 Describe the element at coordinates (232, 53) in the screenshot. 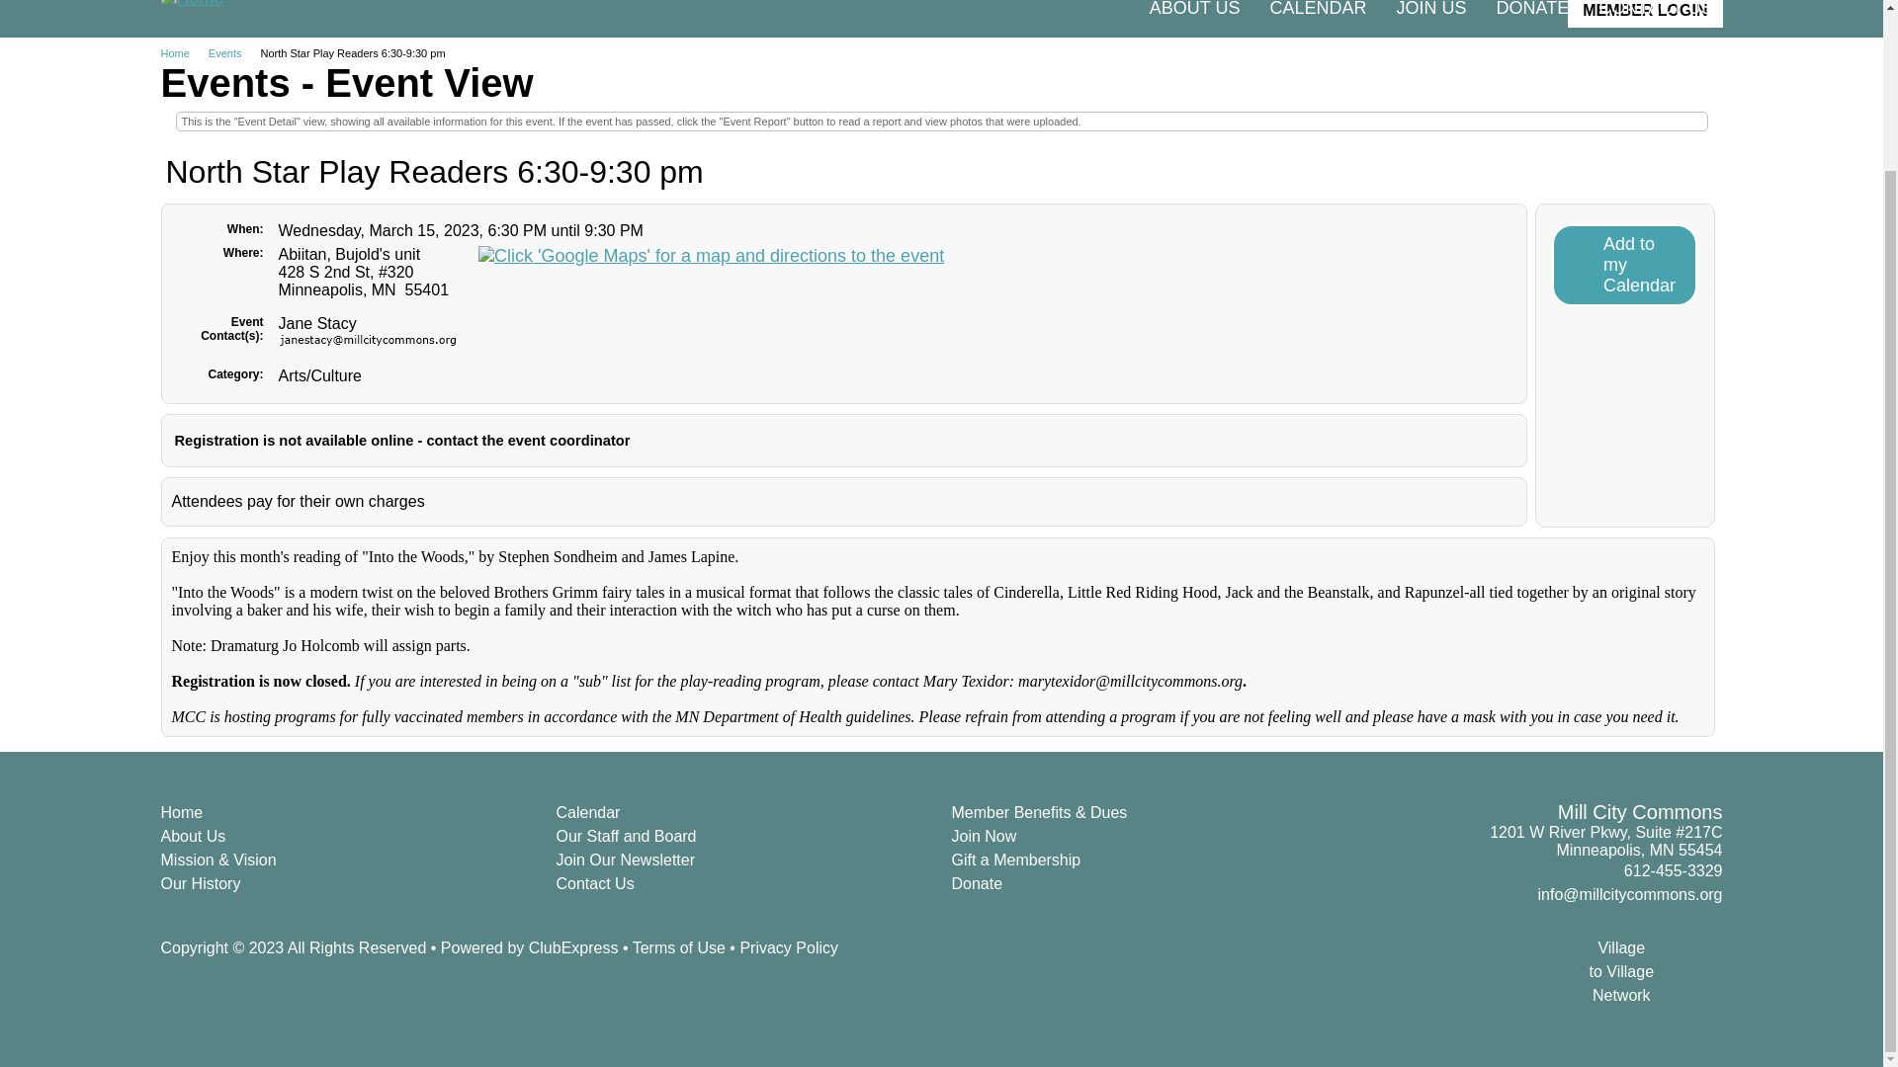

I see `Events` at that location.